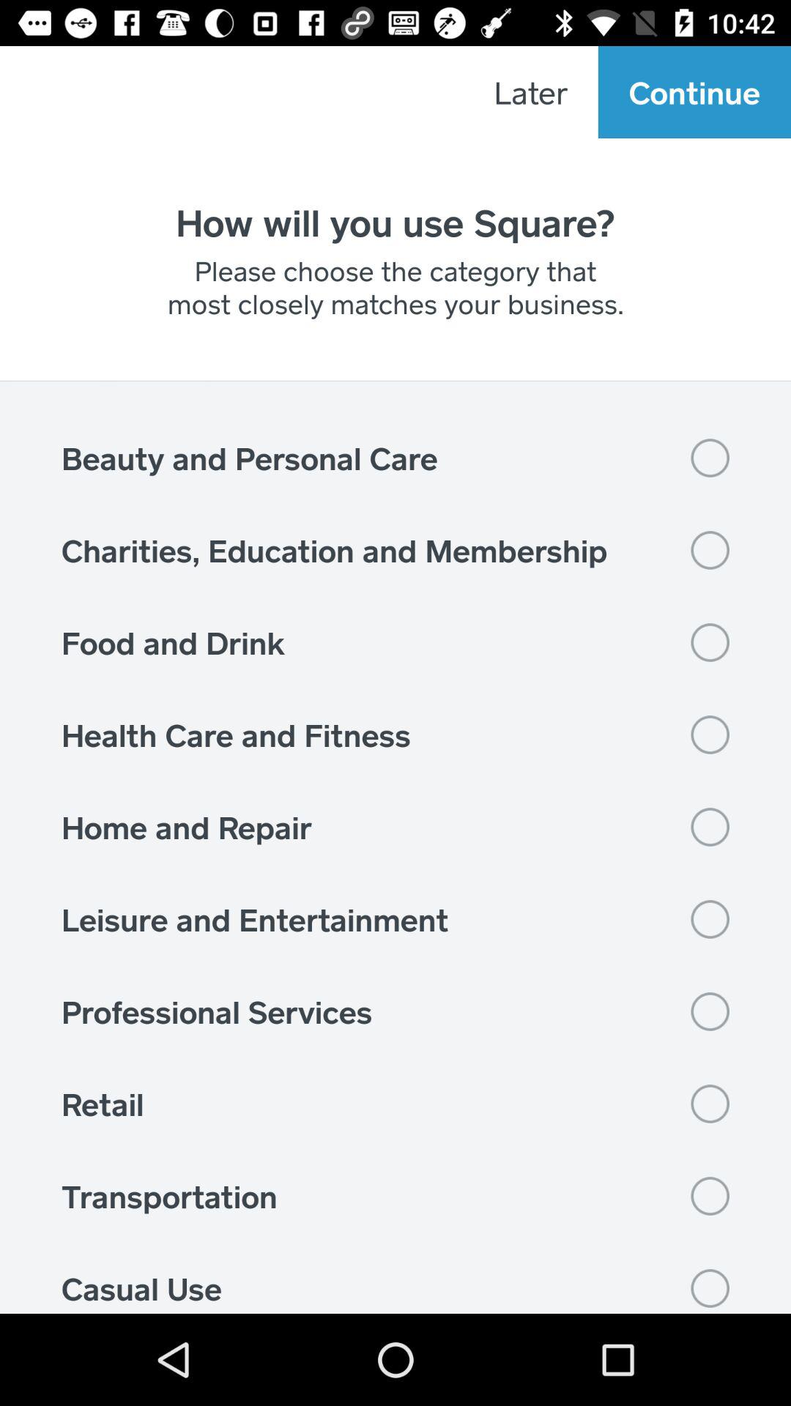 The width and height of the screenshot is (791, 1406). Describe the element at coordinates (395, 1104) in the screenshot. I see `launch retail item` at that location.